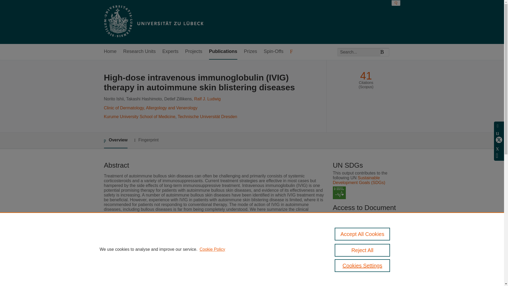 The image size is (508, 286). I want to click on Clinic of Dermatology, Allergology and Venerology, so click(150, 108).